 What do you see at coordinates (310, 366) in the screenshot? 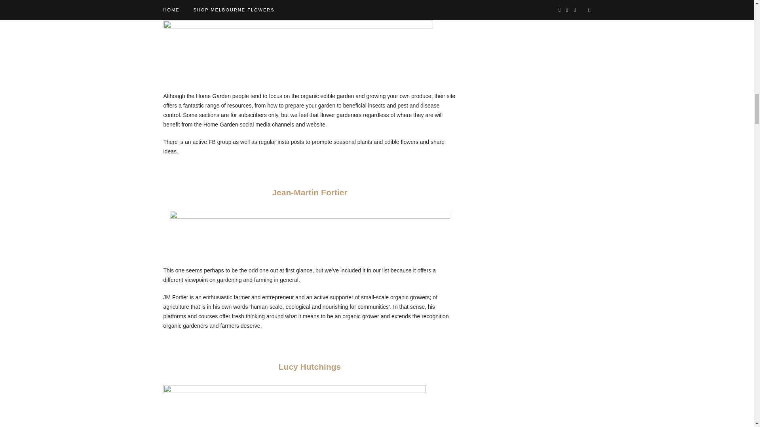
I see `Lucy Hutchings` at bounding box center [310, 366].